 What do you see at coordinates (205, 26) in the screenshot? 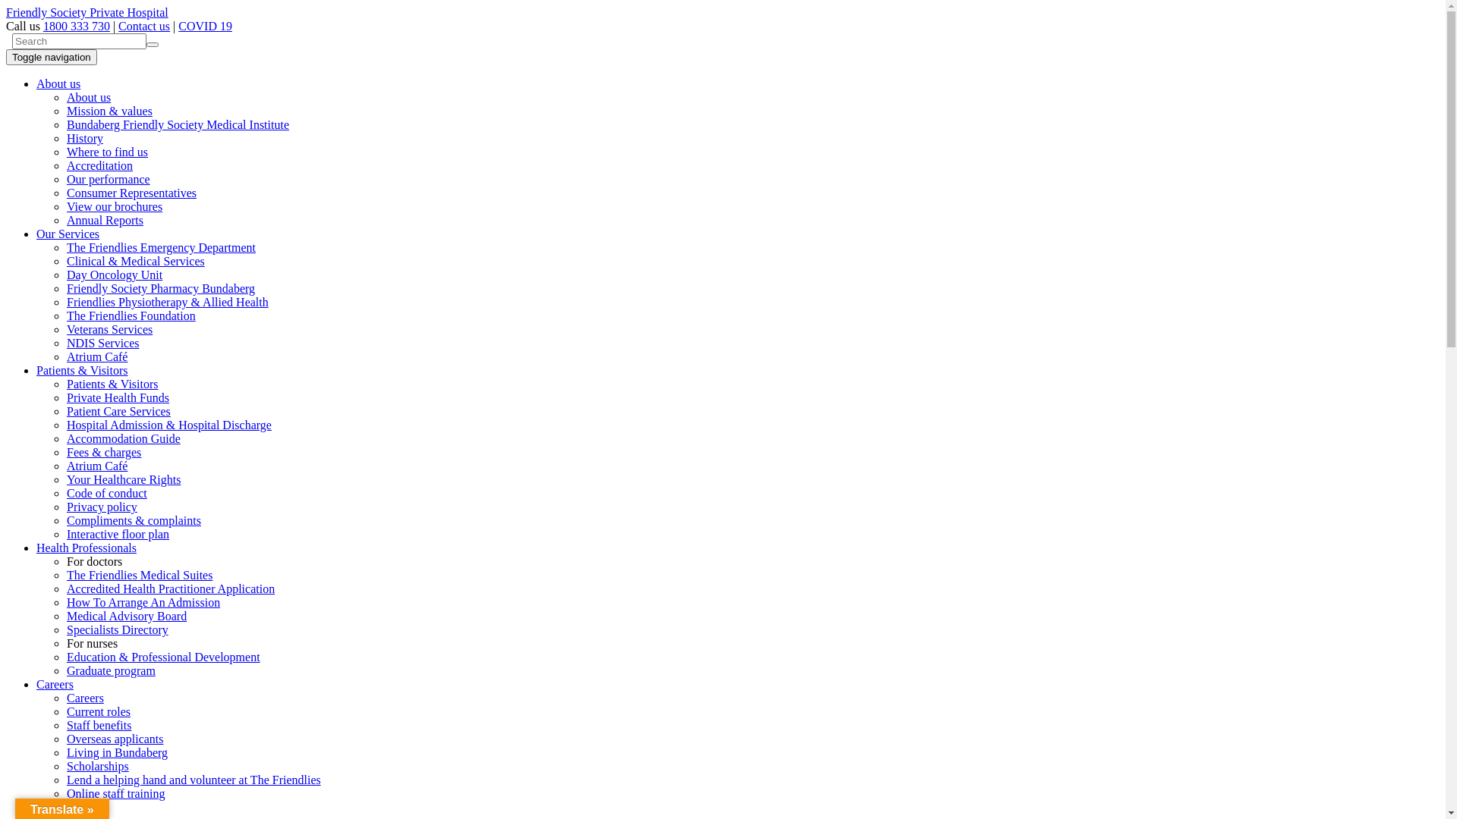
I see `COVID 19` at bounding box center [205, 26].